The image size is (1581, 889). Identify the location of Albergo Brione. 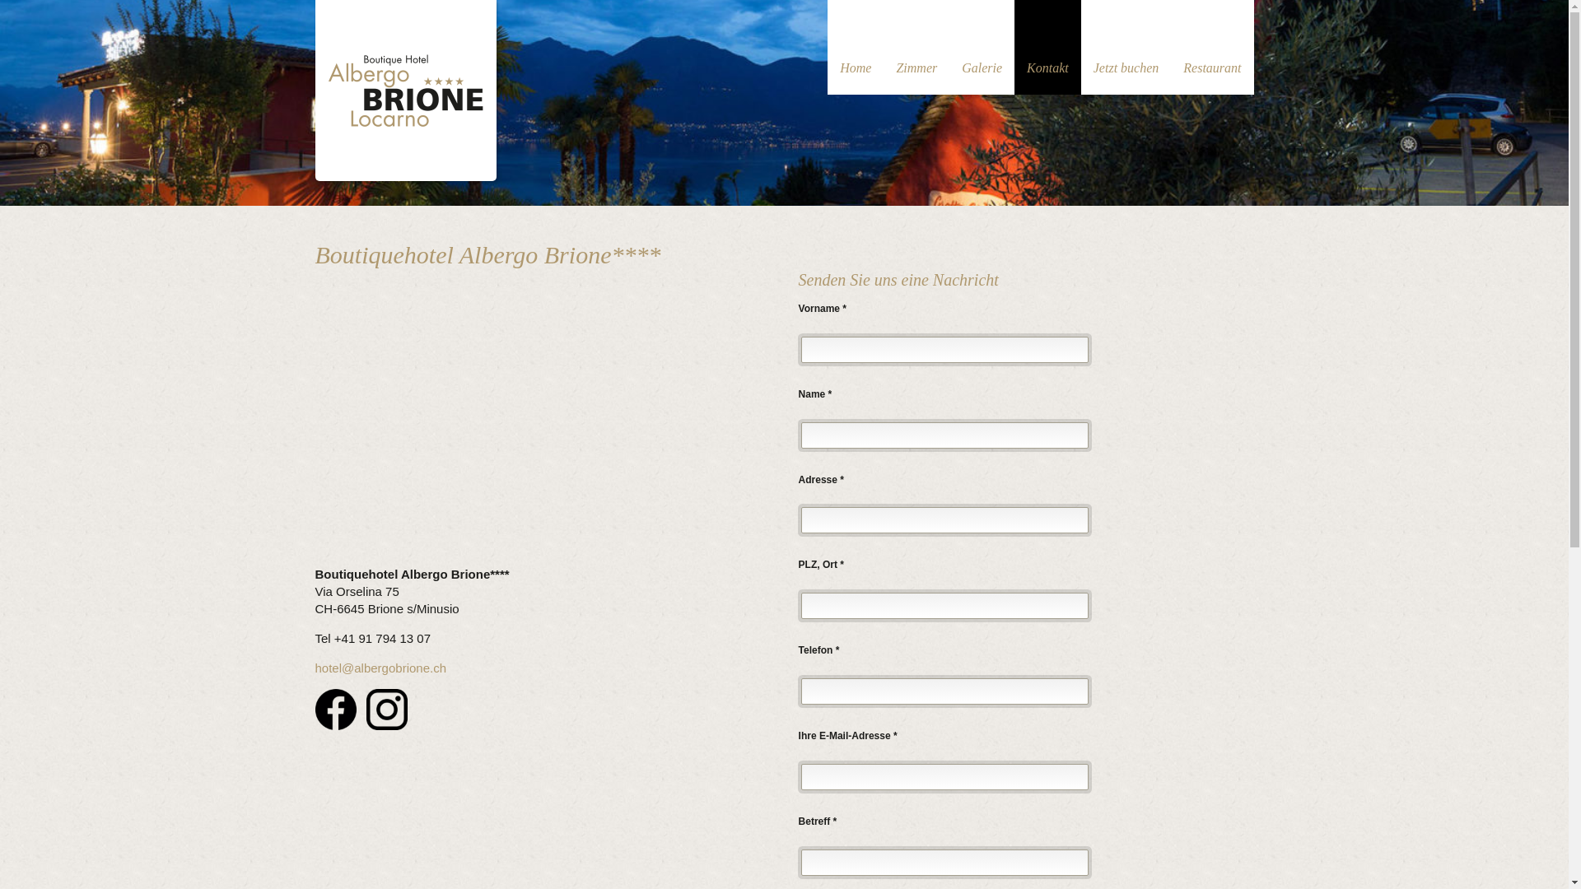
(405, 87).